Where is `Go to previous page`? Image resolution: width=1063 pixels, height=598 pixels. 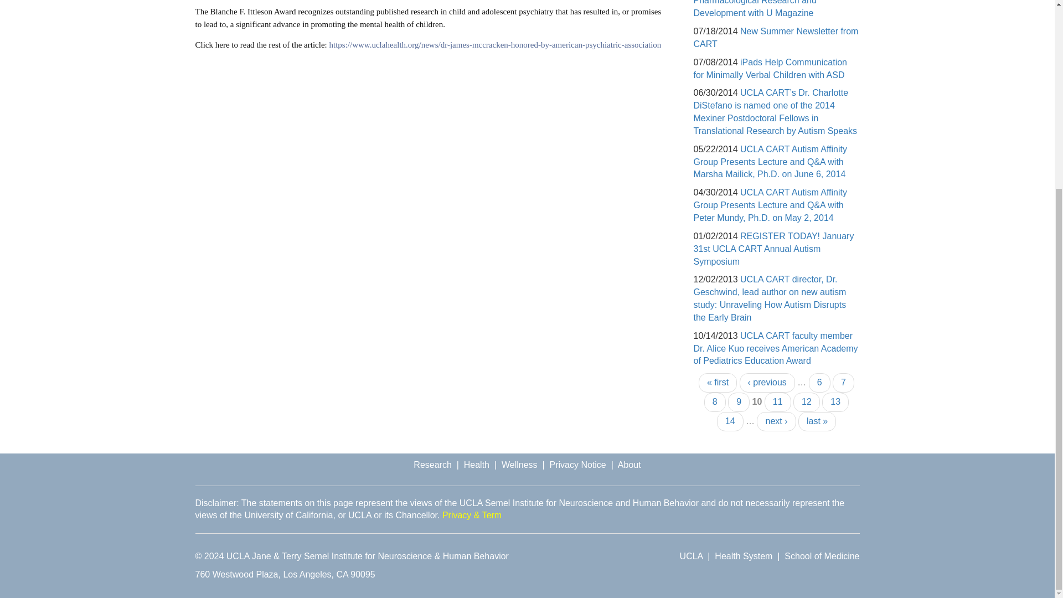 Go to previous page is located at coordinates (767, 382).